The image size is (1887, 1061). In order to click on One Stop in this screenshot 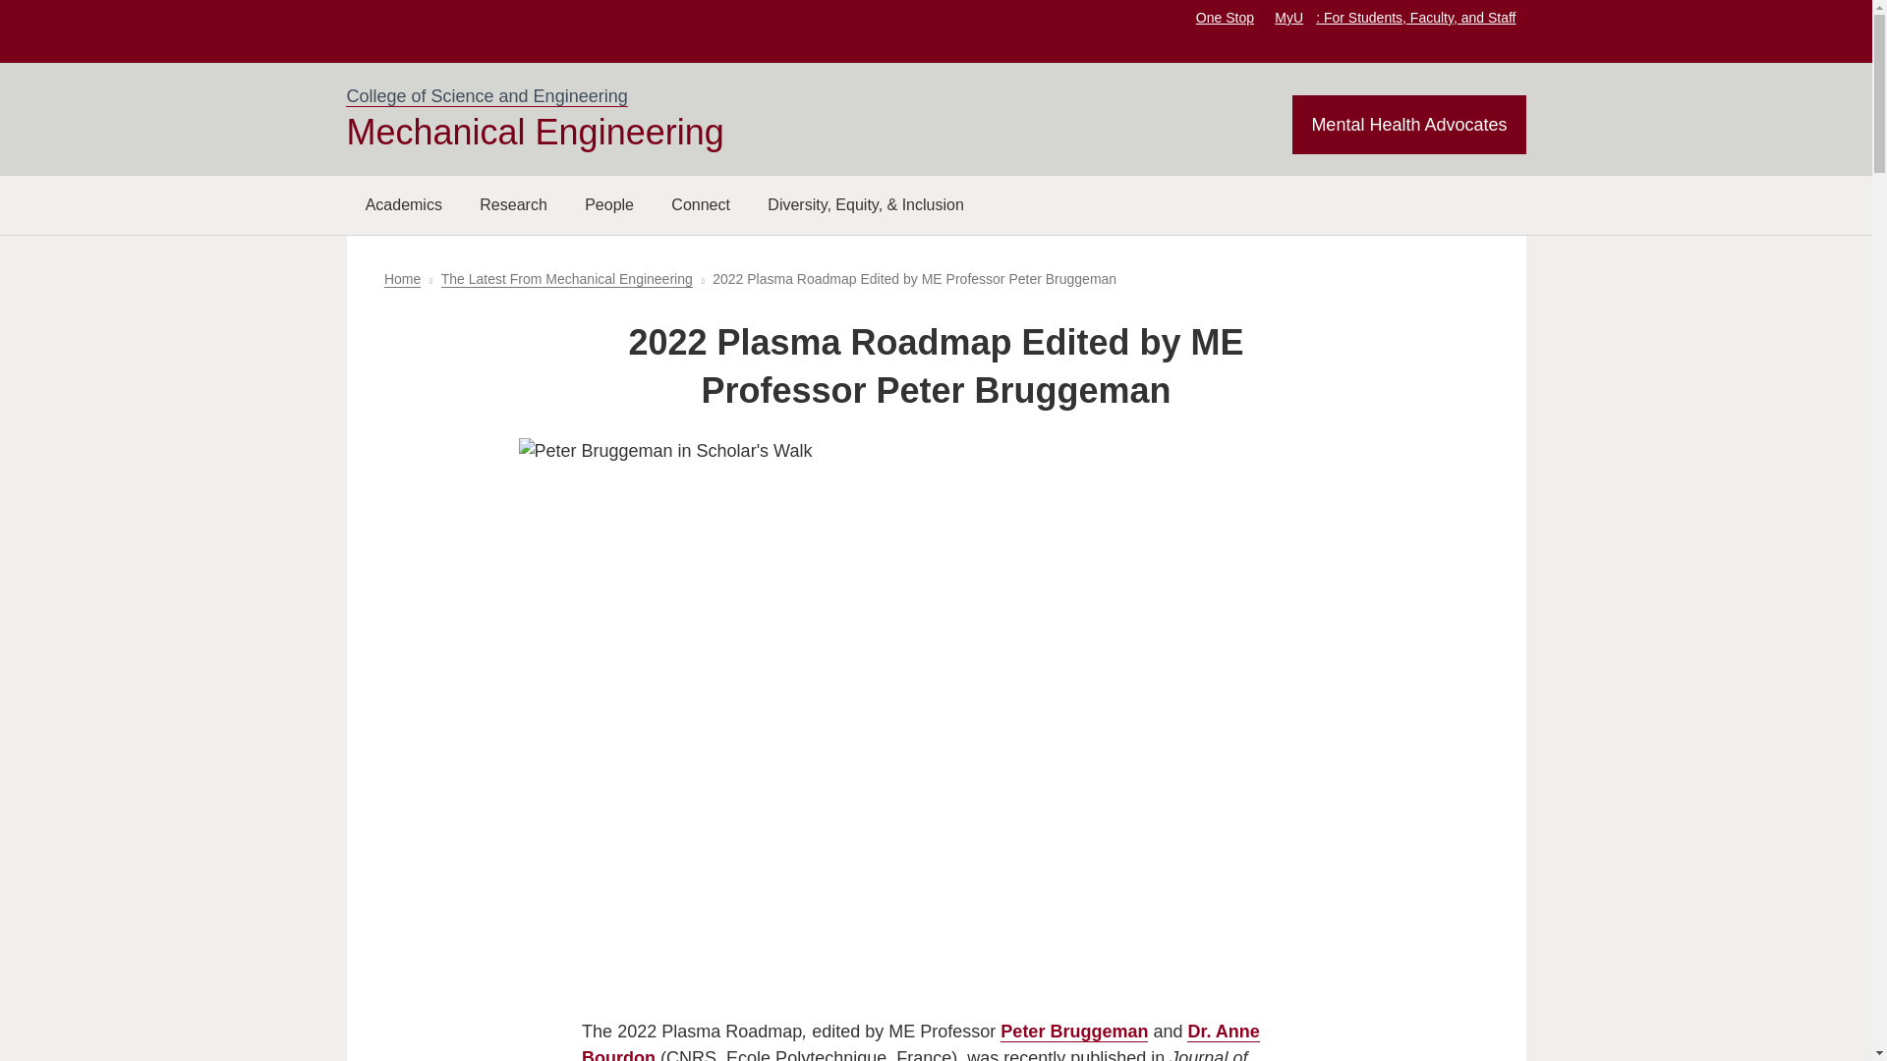, I will do `click(1225, 17)`.